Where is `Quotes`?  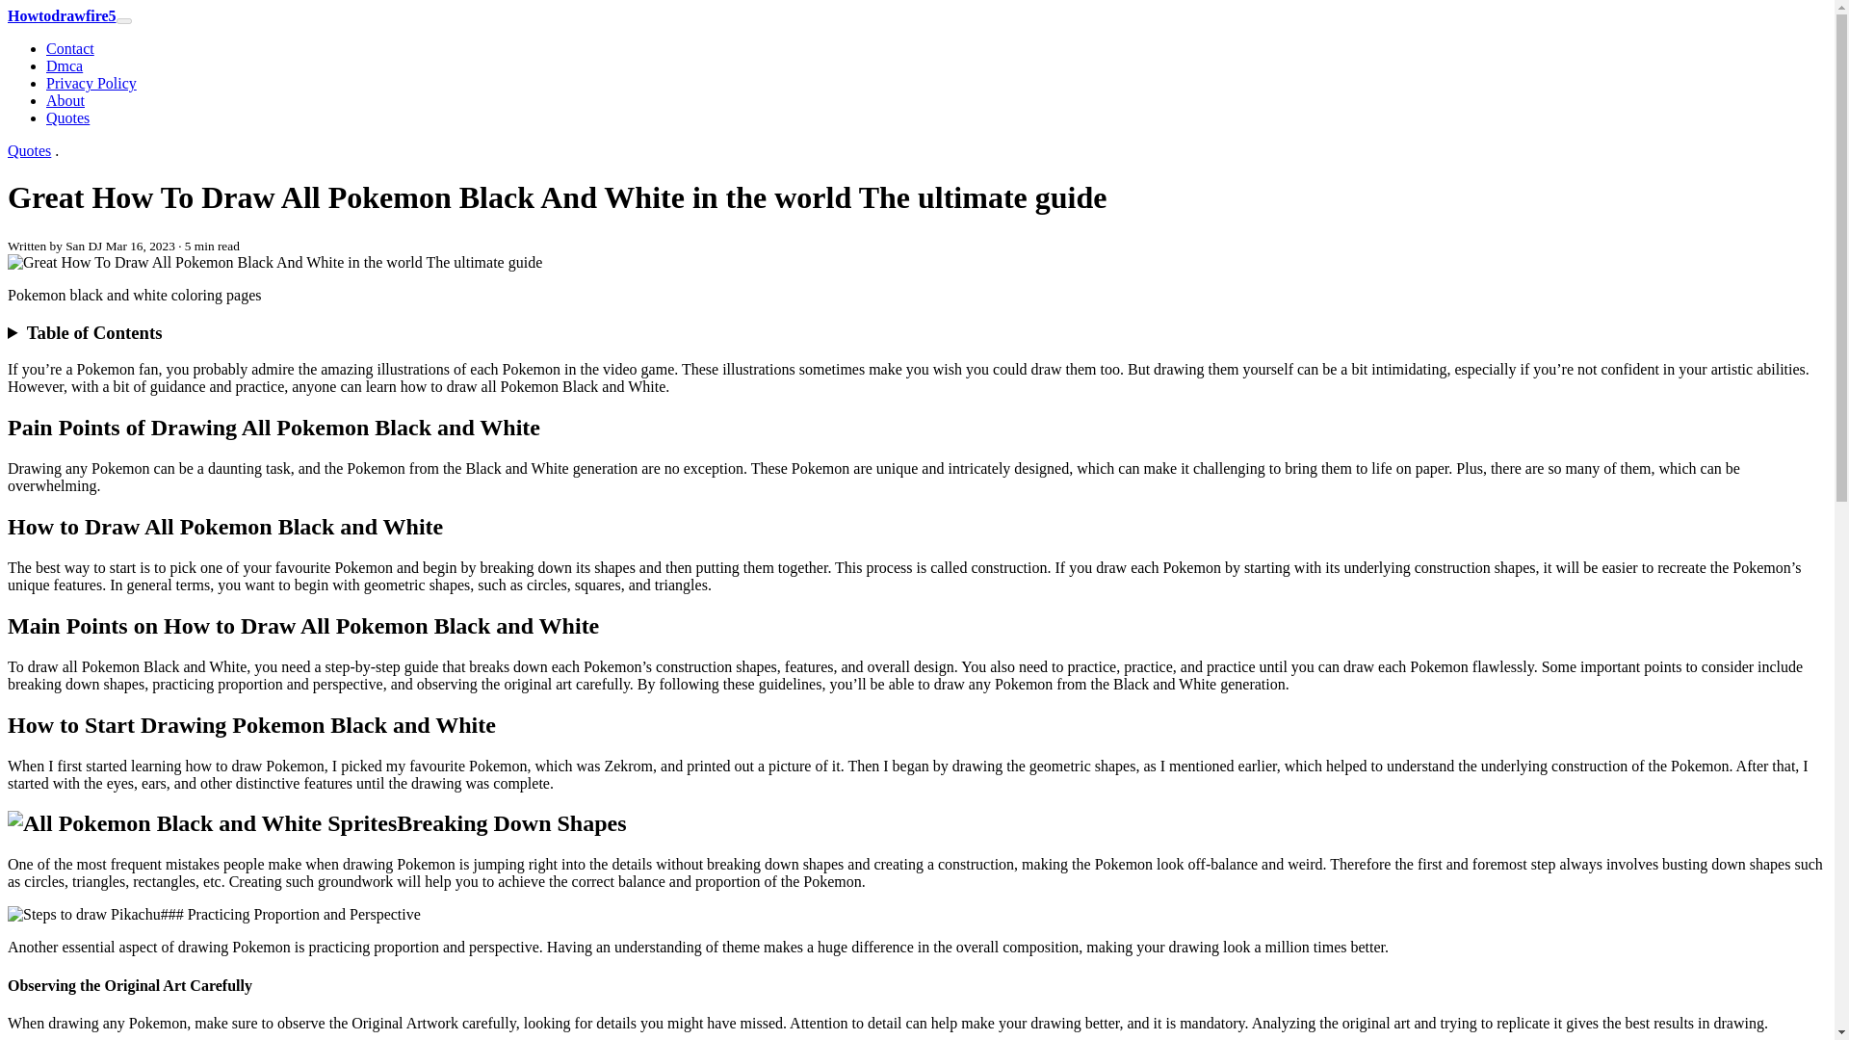 Quotes is located at coordinates (67, 117).